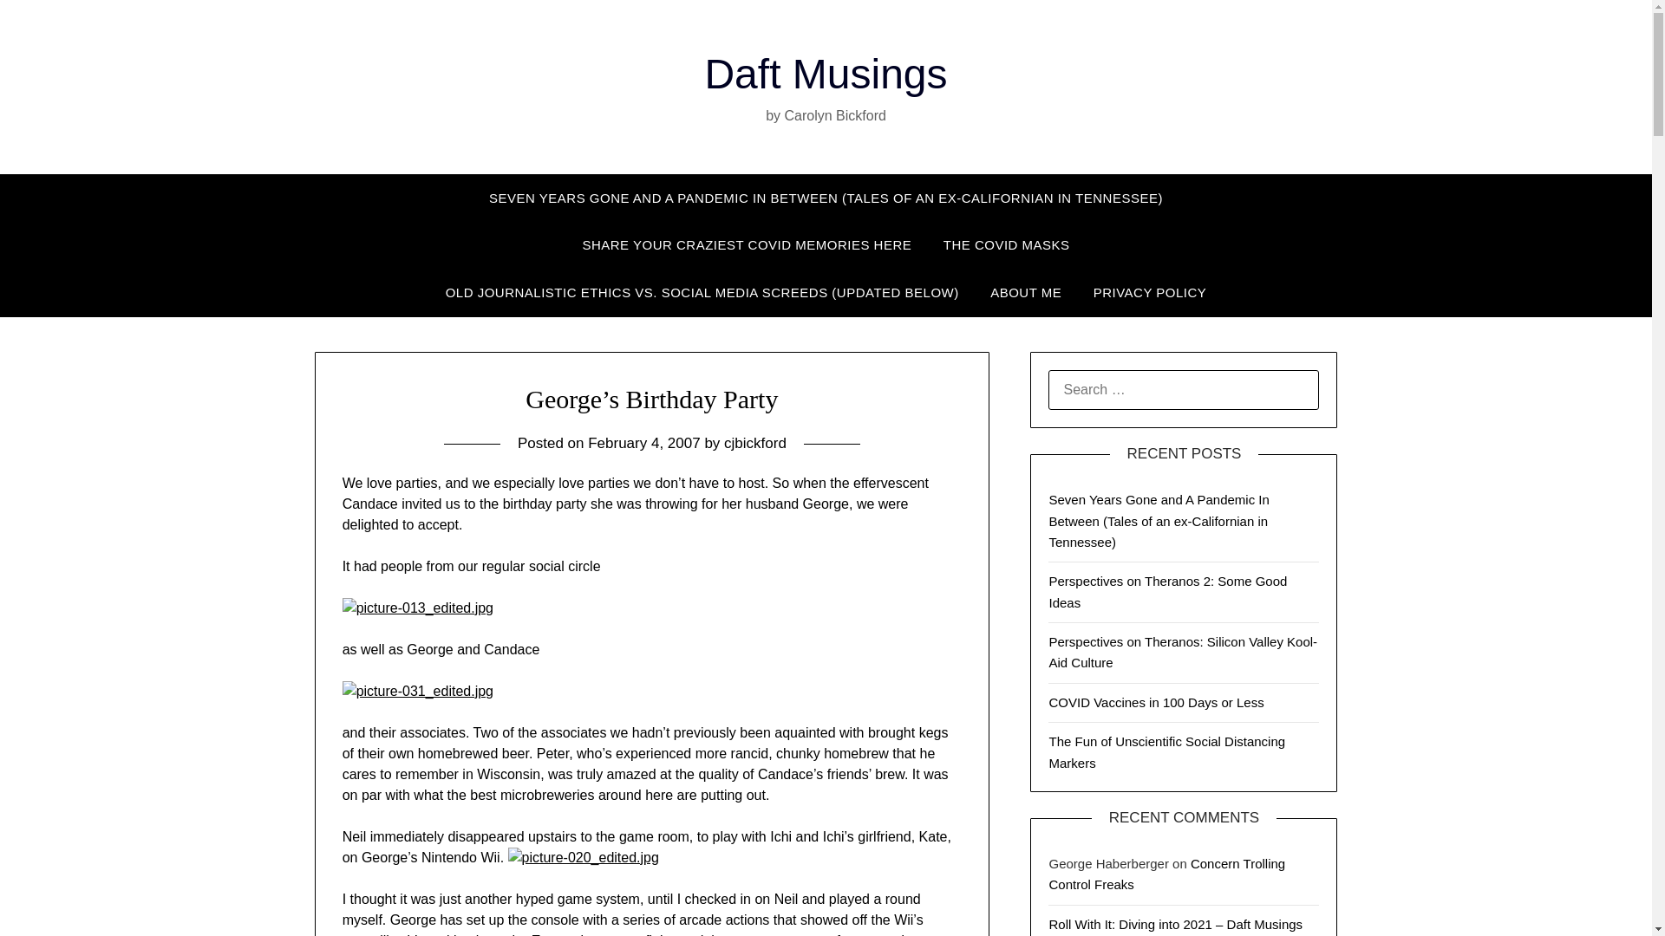  I want to click on The Fun of Unscientific Social Distancing Markers, so click(1167, 751).